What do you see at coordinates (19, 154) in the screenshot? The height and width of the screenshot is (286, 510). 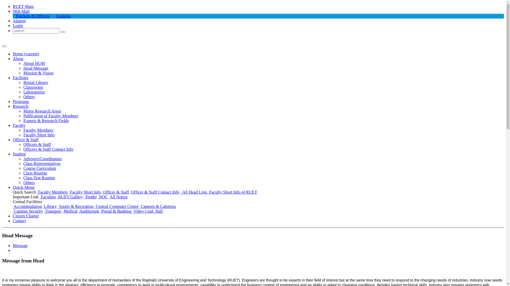 I see `Student` at bounding box center [19, 154].